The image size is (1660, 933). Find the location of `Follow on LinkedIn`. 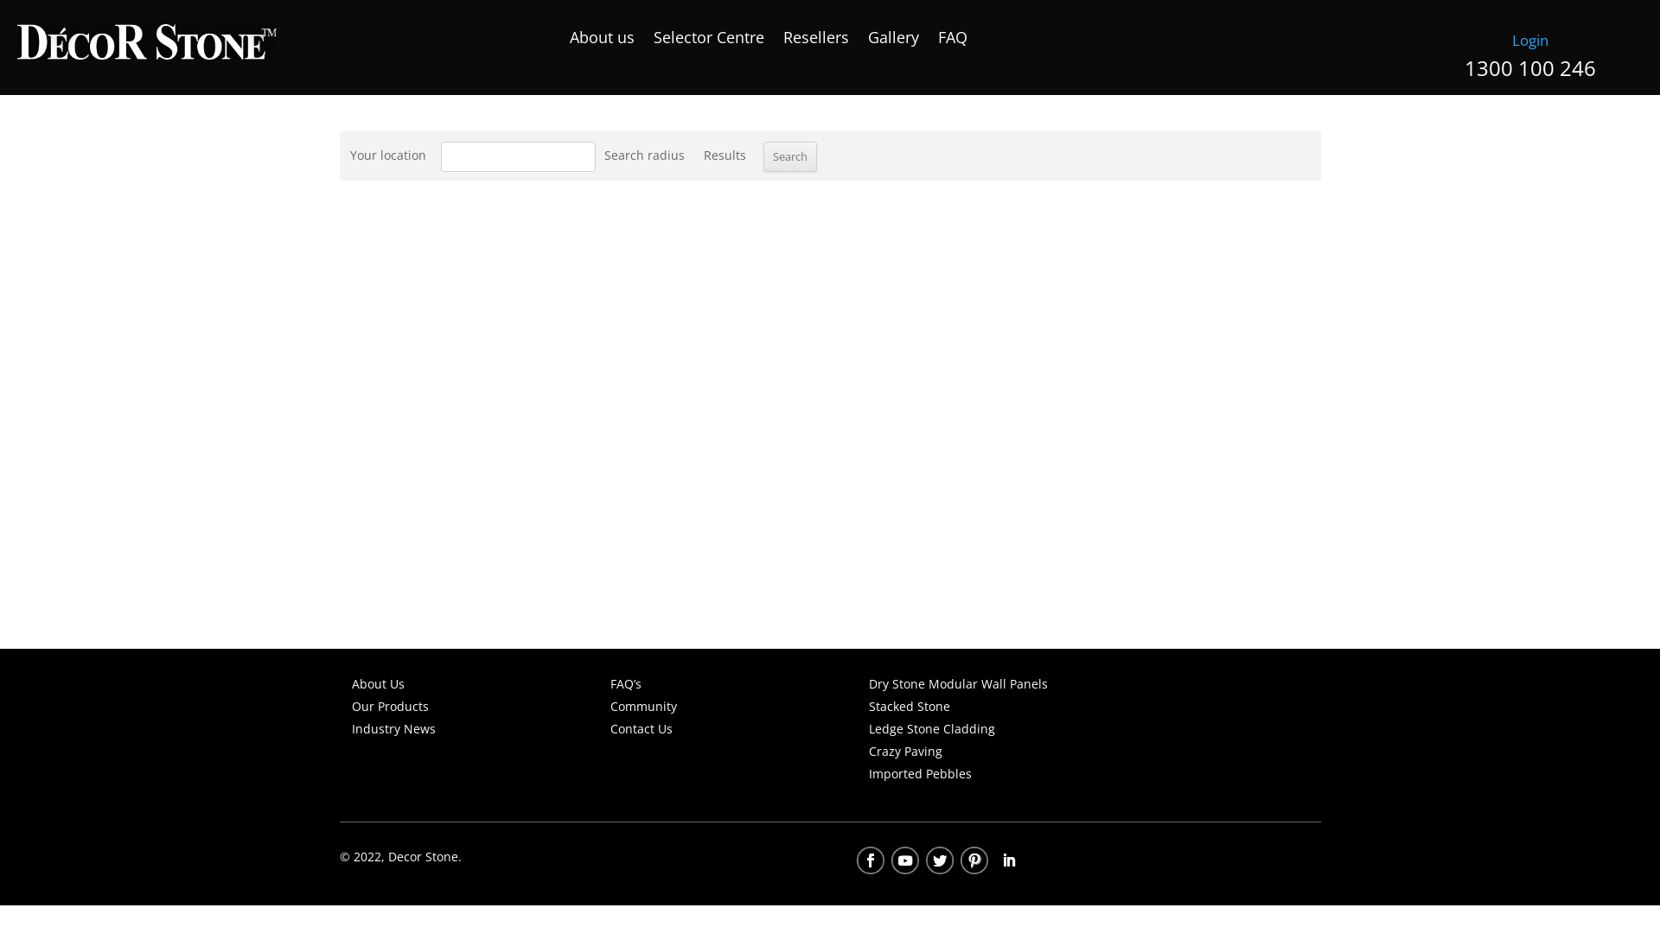

Follow on LinkedIn is located at coordinates (1009, 860).